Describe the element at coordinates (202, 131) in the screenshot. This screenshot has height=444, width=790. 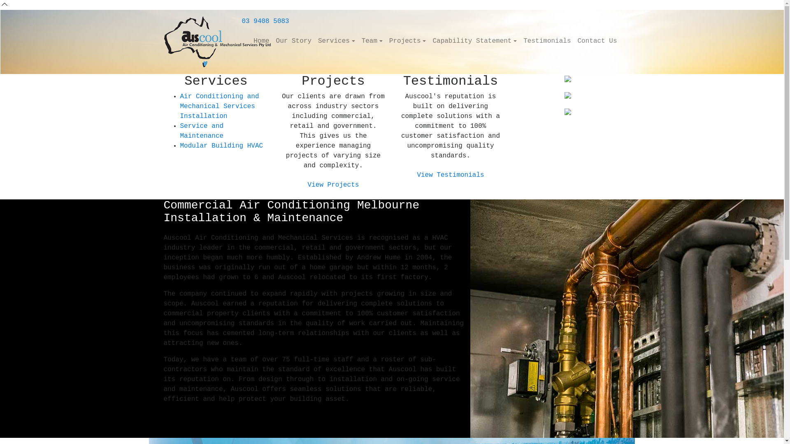
I see `Service and Maintenance` at that location.